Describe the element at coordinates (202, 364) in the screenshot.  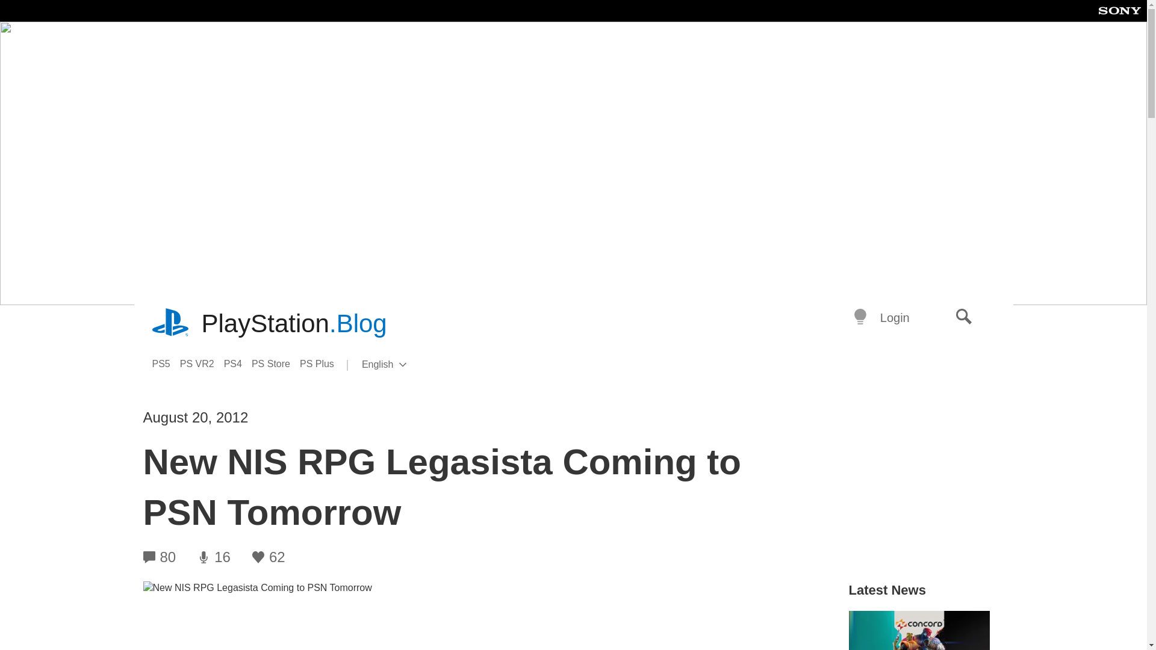
I see `PS VR2` at that location.